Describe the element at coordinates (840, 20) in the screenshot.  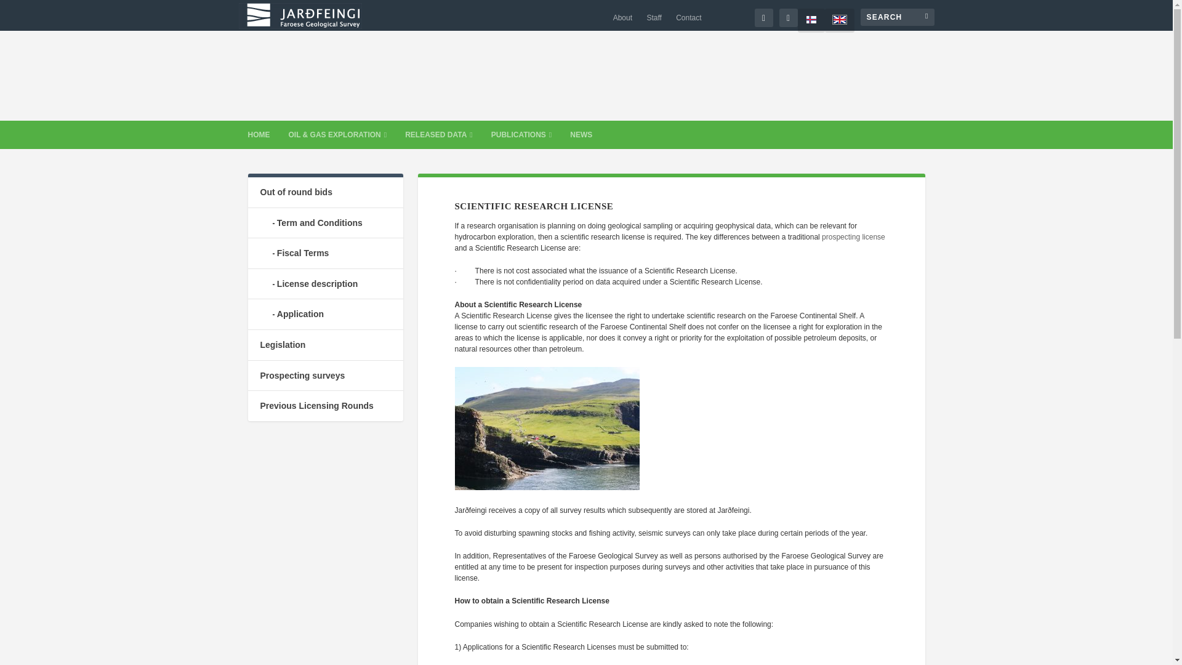
I see `English` at that location.